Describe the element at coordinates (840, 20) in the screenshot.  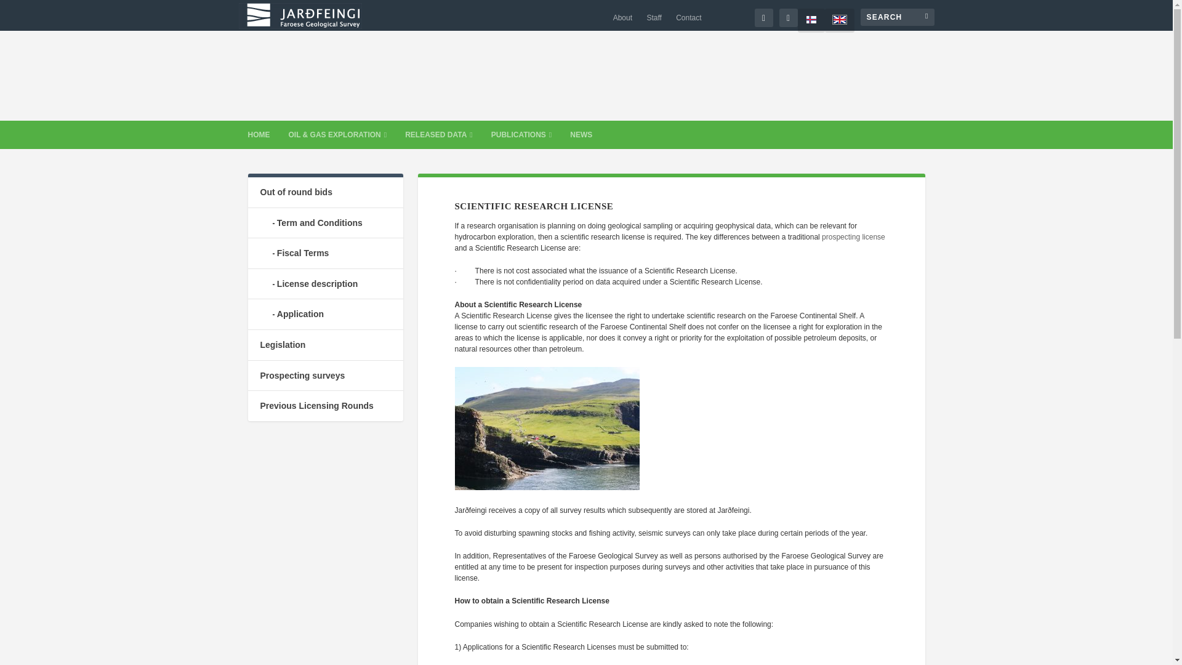
I see `English` at that location.